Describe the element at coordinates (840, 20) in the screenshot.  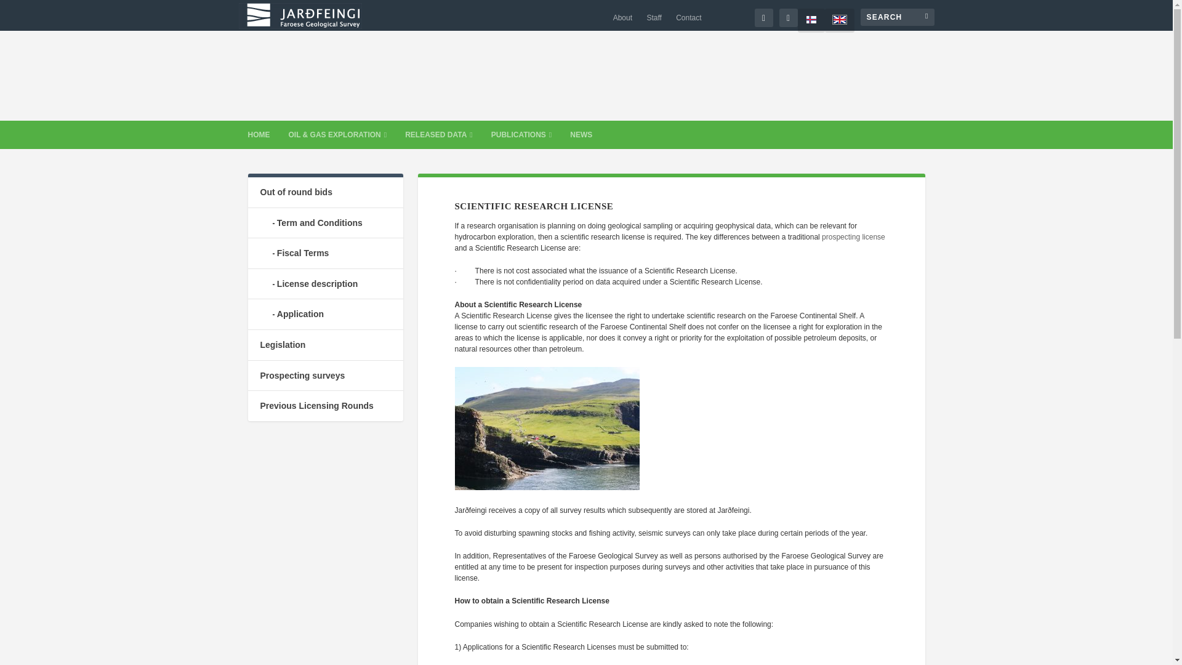
I see `English` at that location.